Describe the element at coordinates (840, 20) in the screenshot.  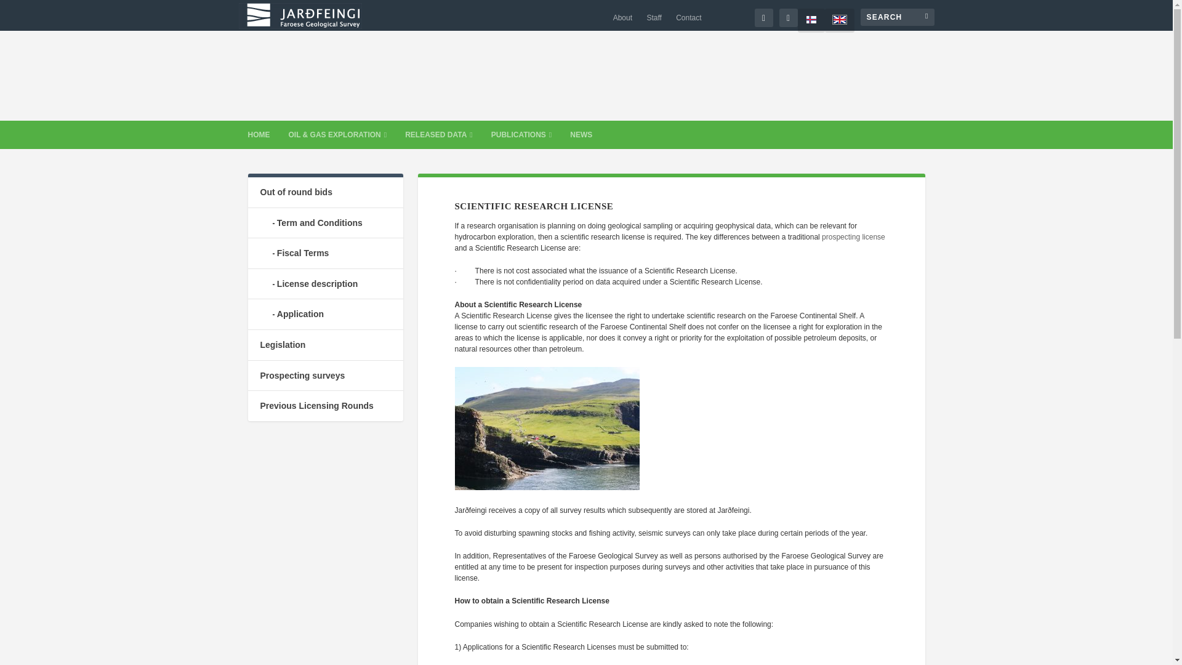
I see `English` at that location.